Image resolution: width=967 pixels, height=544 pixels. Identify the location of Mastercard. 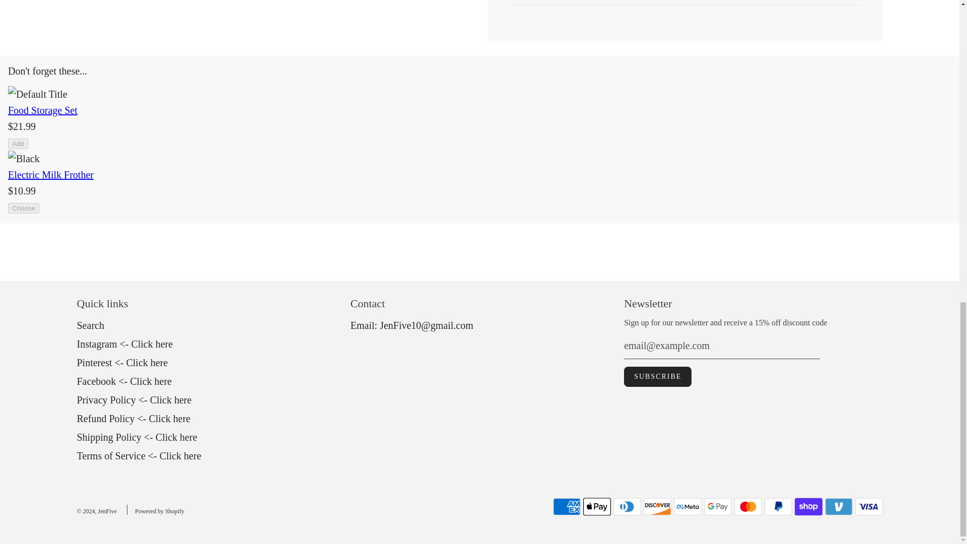
(747, 507).